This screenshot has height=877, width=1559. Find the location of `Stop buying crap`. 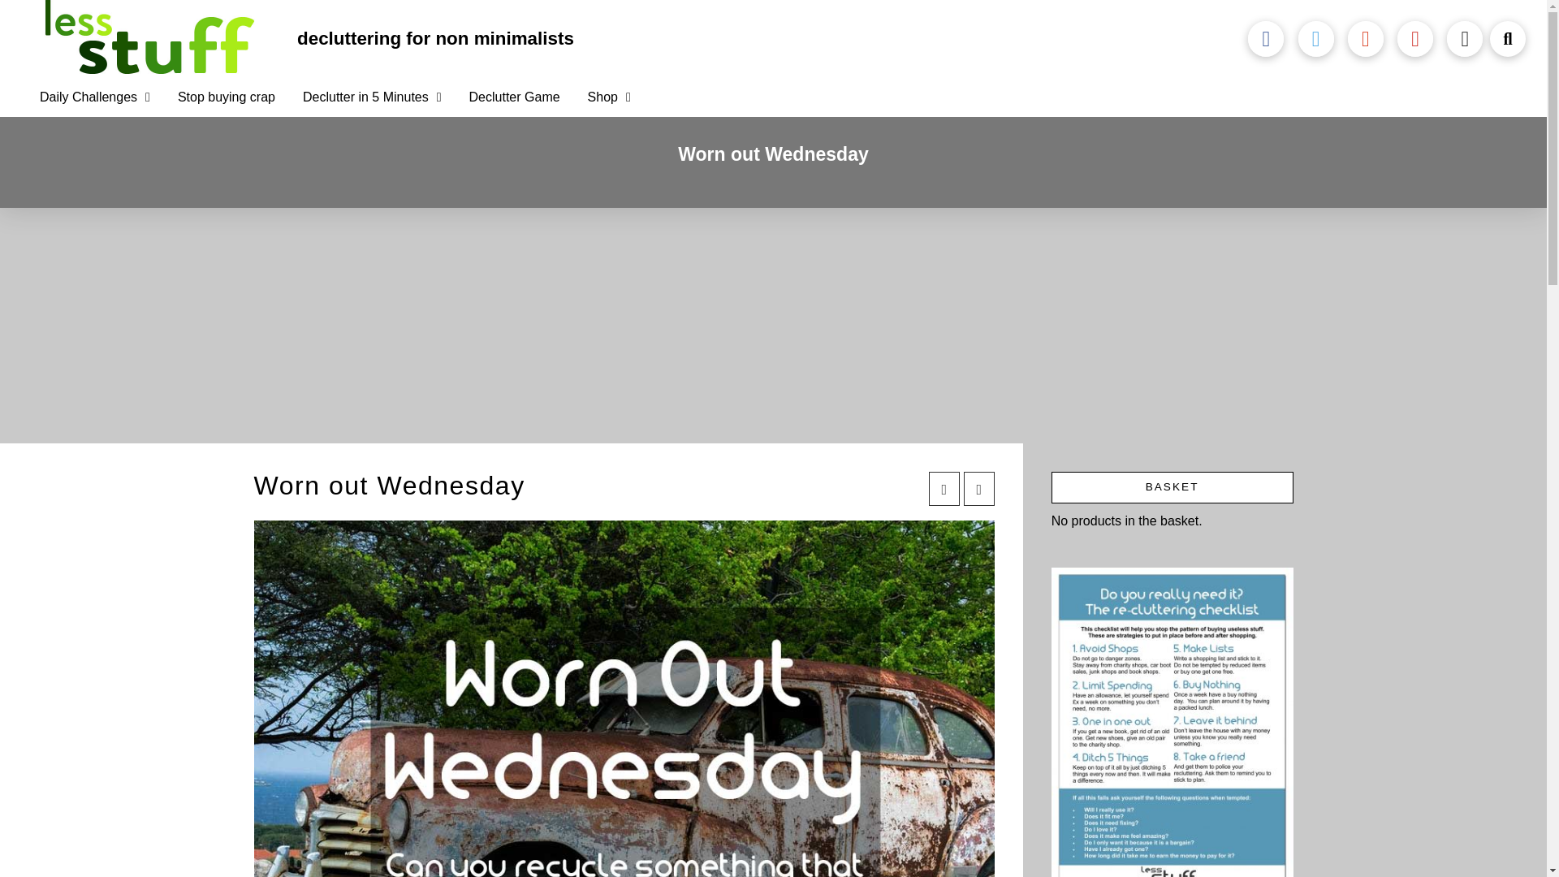

Stop buying crap is located at coordinates (226, 97).